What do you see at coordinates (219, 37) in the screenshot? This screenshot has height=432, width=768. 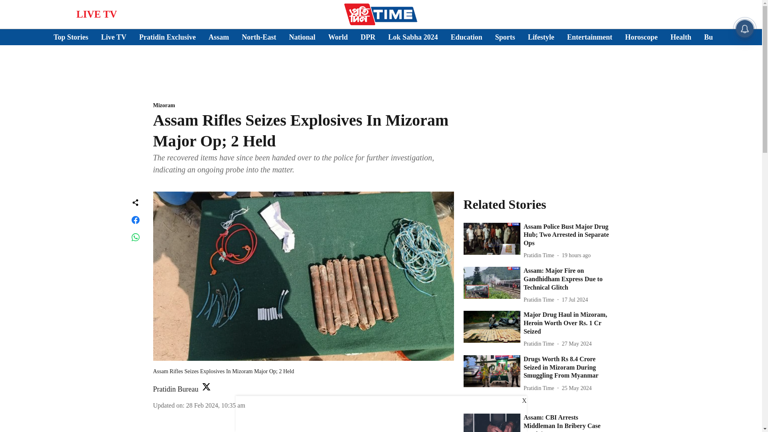 I see `Assam` at bounding box center [219, 37].